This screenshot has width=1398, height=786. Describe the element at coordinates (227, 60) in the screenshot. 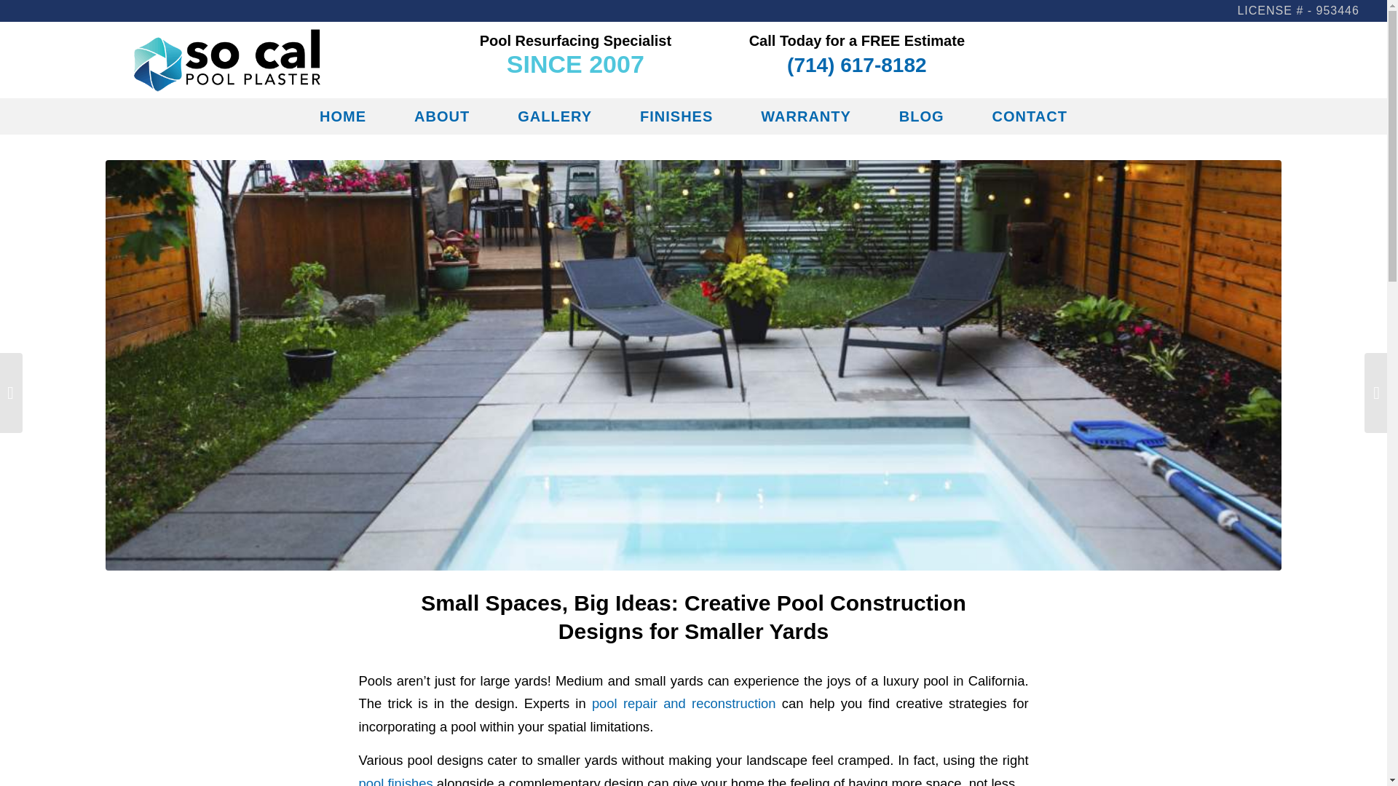

I see `socalpoolLogo copy` at that location.